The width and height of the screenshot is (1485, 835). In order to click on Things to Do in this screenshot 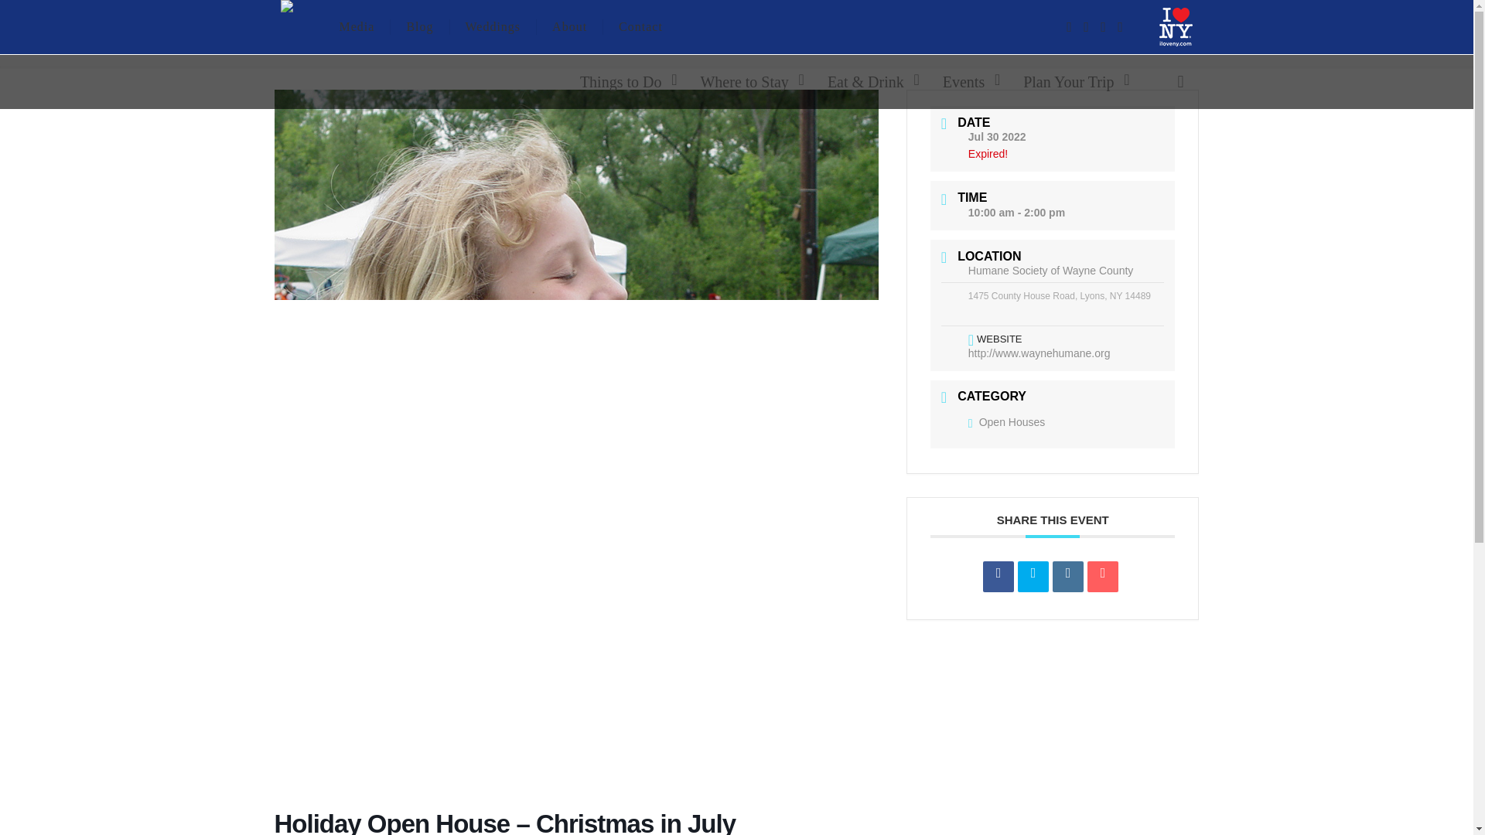, I will do `click(624, 82)`.